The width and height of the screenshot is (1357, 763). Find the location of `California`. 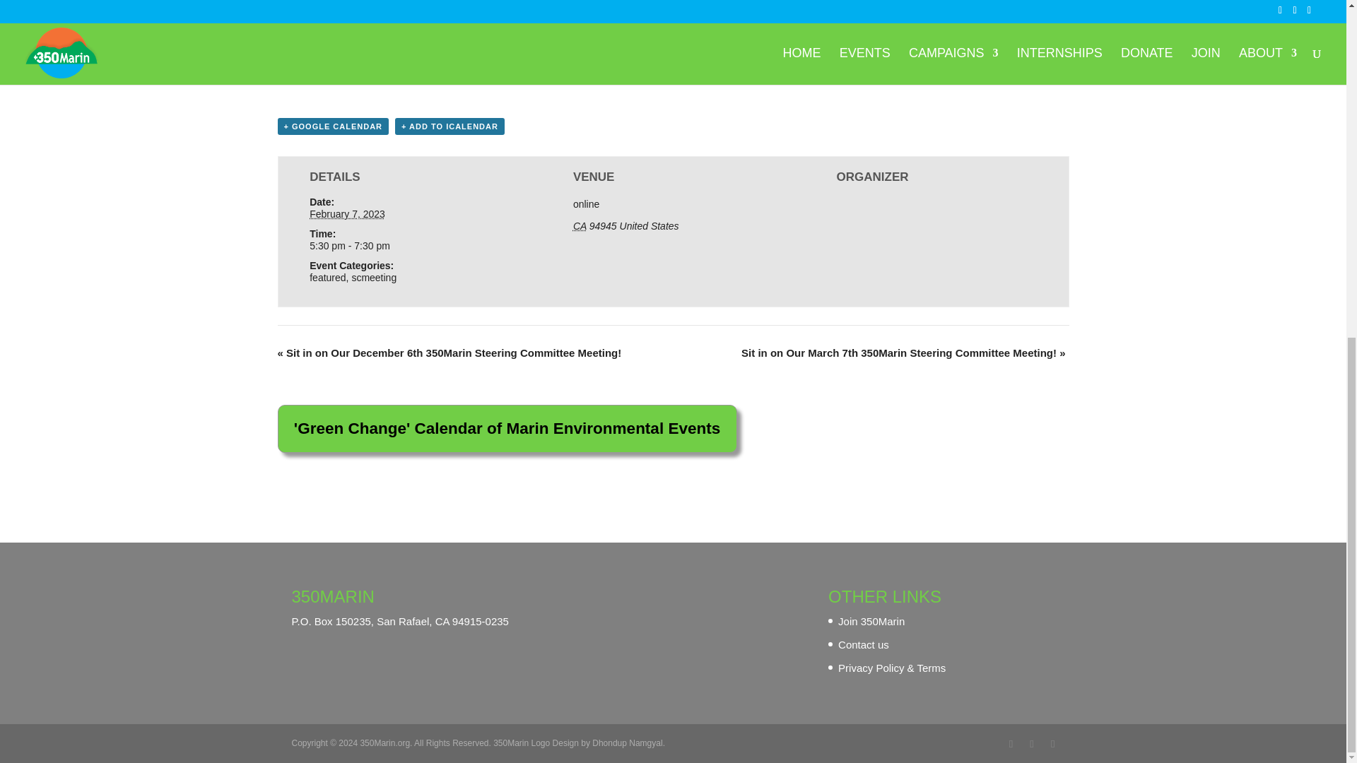

California is located at coordinates (580, 226).